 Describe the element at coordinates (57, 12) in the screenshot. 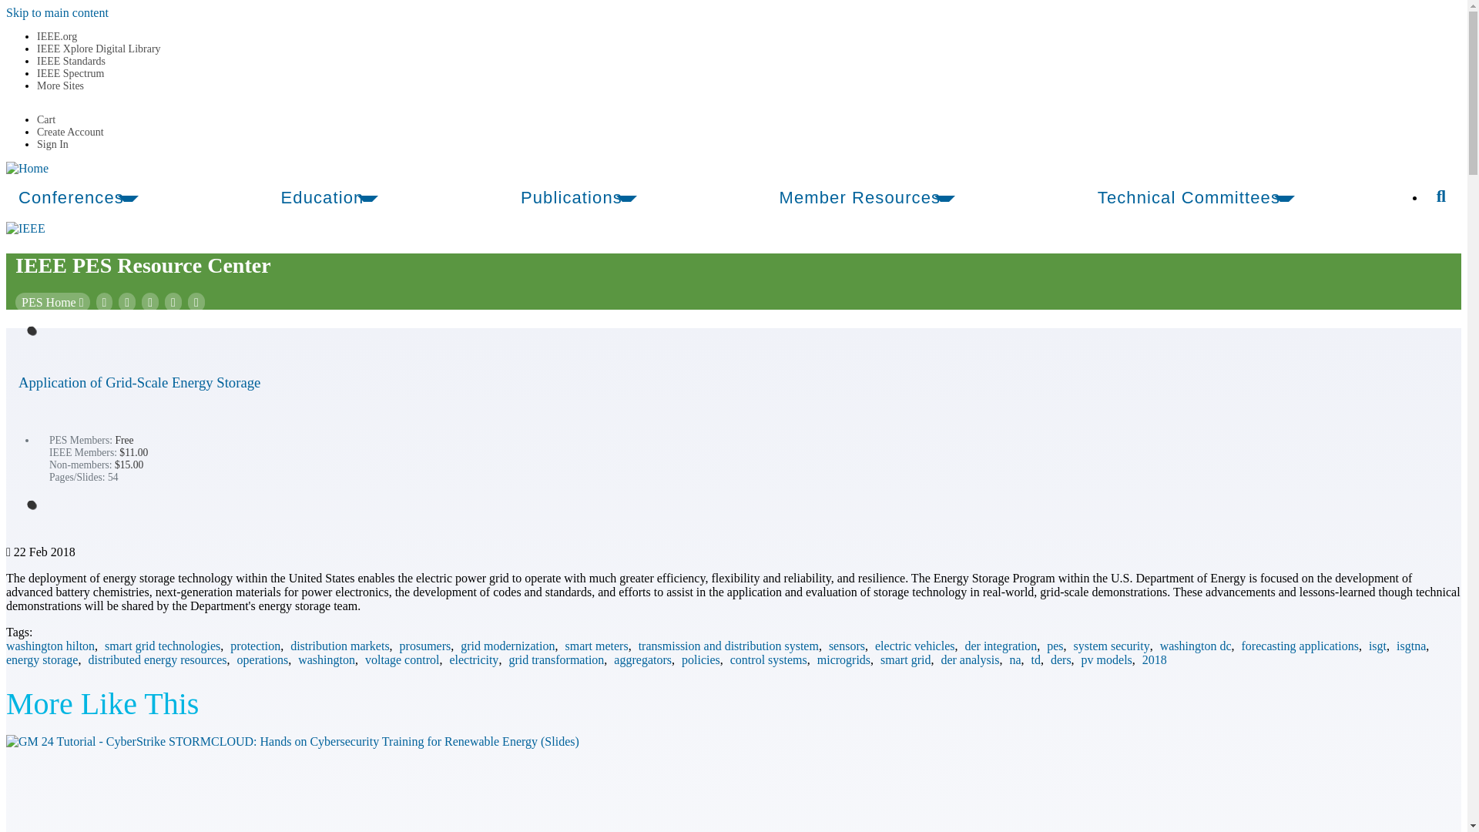

I see `Skip to main content` at that location.